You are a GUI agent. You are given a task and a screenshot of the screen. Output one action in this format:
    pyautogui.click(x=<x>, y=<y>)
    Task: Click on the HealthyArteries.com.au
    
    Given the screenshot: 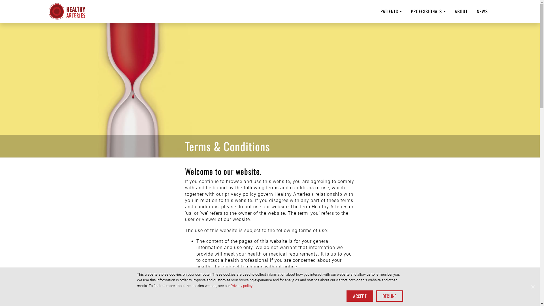 What is the action you would take?
    pyautogui.click(x=67, y=11)
    